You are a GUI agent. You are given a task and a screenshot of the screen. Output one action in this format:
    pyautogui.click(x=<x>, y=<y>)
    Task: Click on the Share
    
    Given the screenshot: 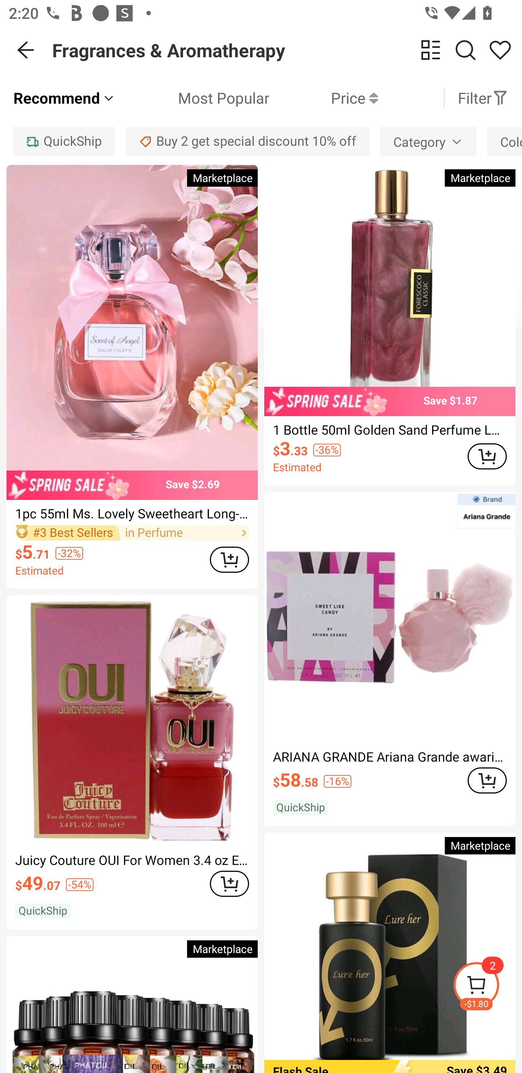 What is the action you would take?
    pyautogui.click(x=500, y=50)
    